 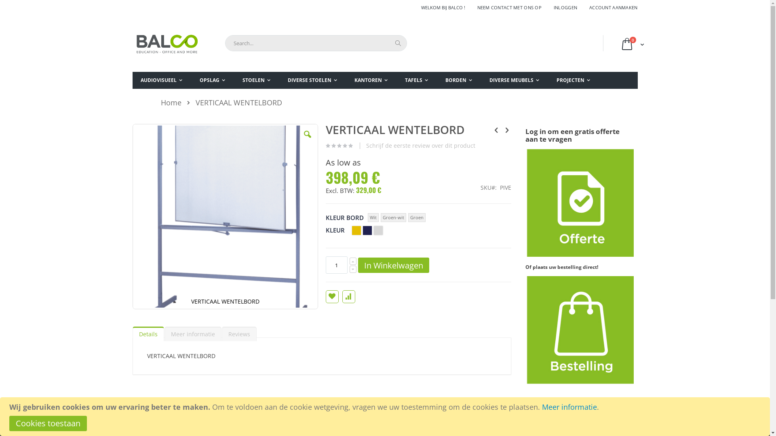 I want to click on INLOGGEN, so click(x=565, y=7).